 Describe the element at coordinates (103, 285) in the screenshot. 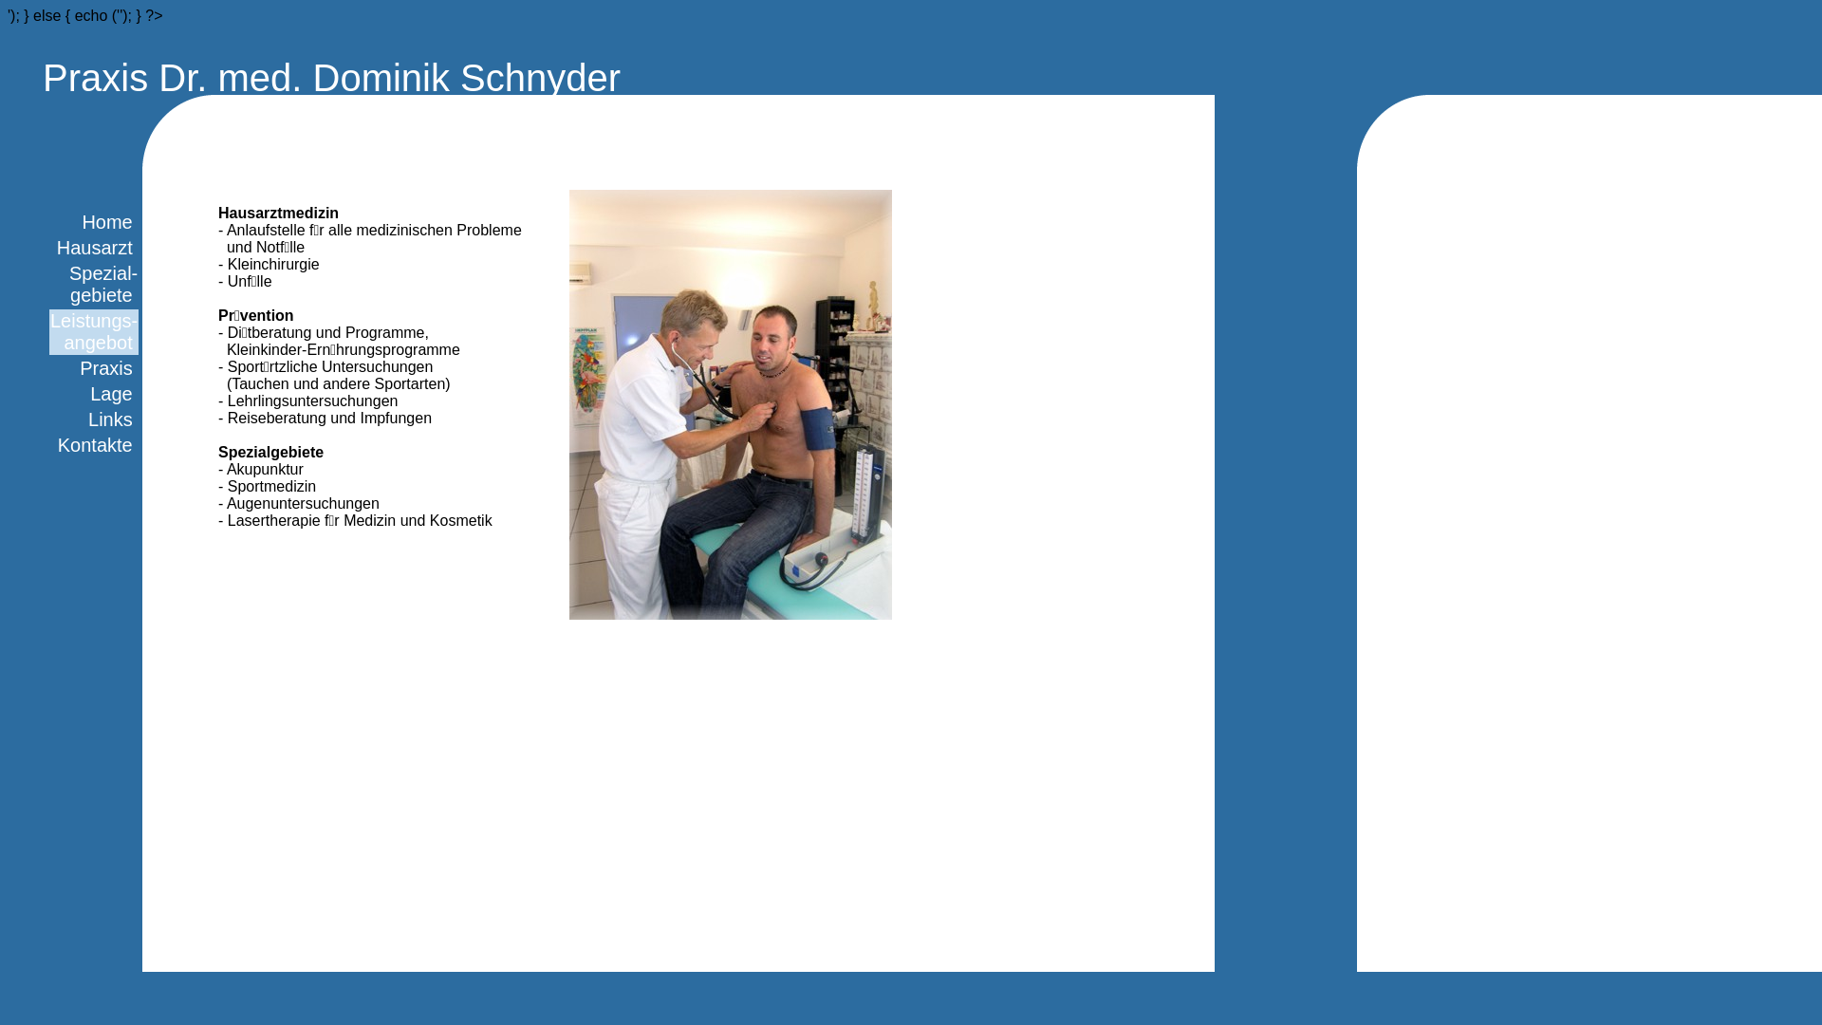

I see `Spezial-
gebiete ` at that location.